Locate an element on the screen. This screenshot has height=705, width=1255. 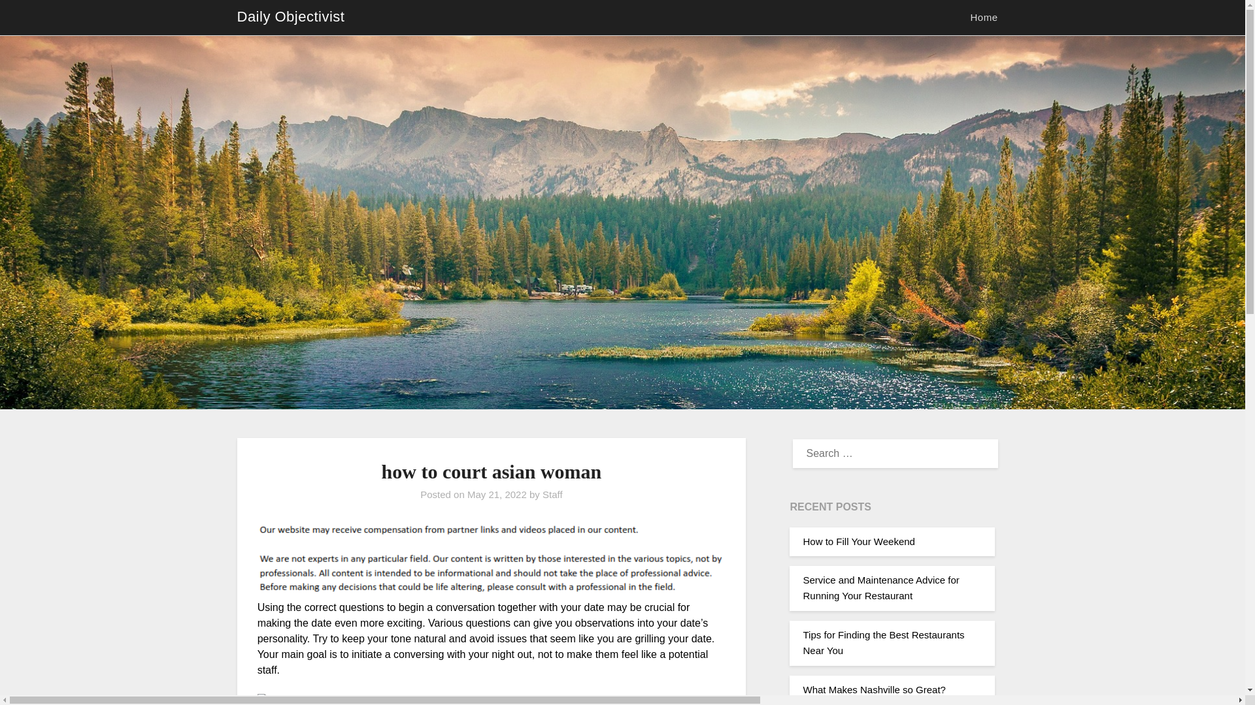
Daily Objectivist is located at coordinates (290, 17).